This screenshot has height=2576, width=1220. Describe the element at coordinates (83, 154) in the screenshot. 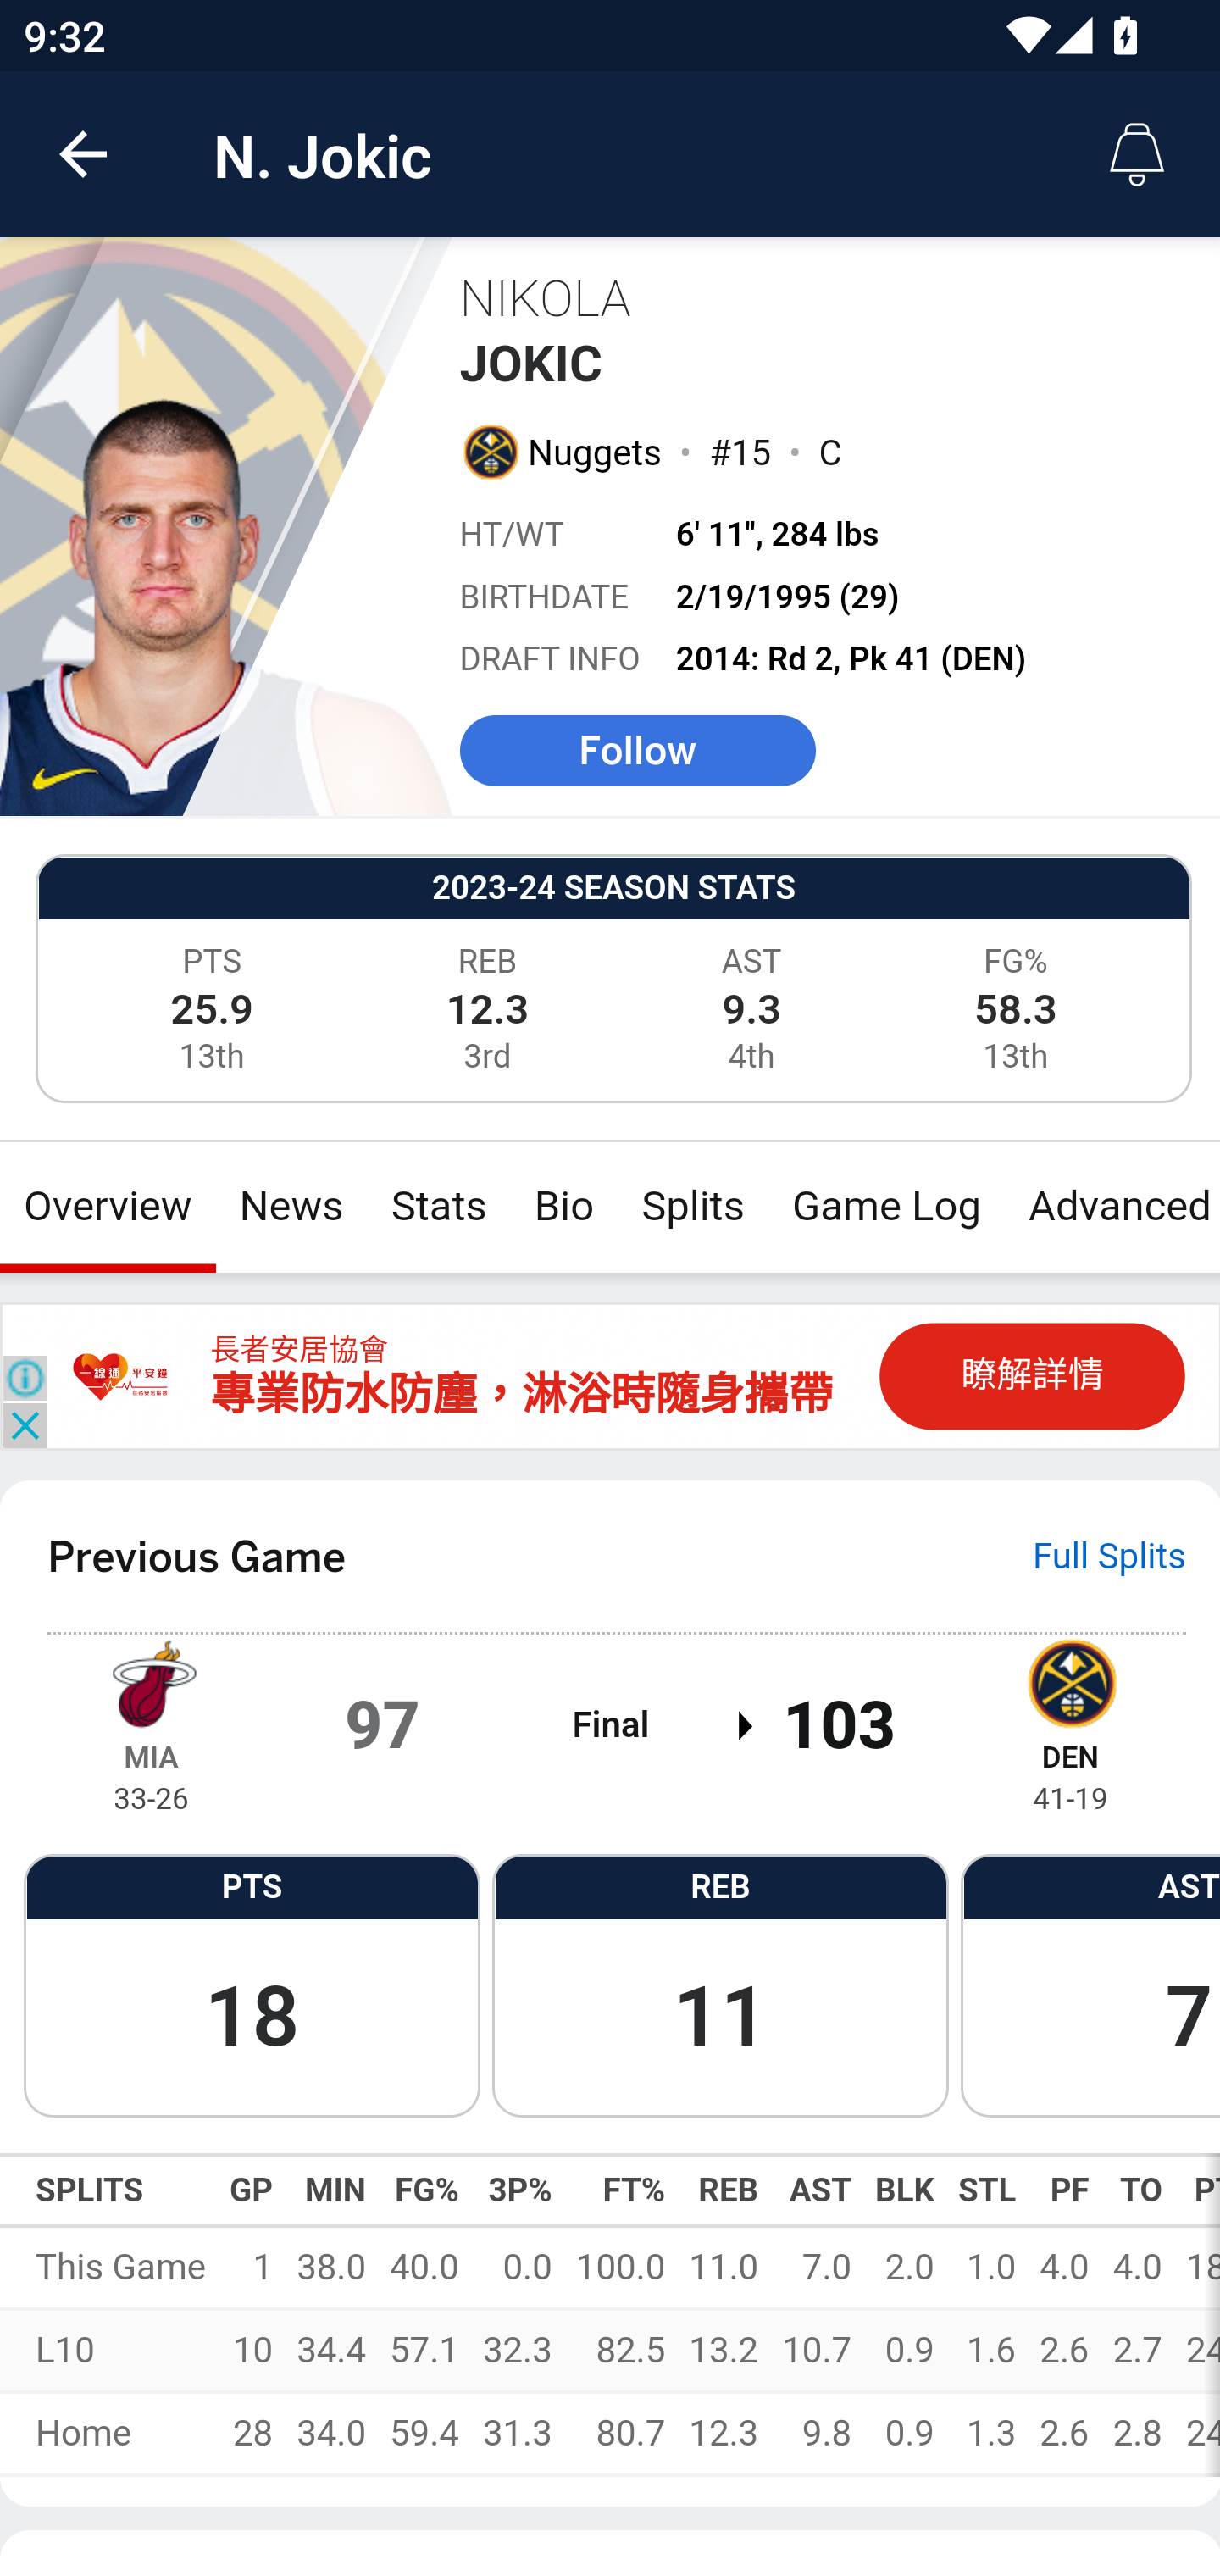

I see `back.button` at that location.